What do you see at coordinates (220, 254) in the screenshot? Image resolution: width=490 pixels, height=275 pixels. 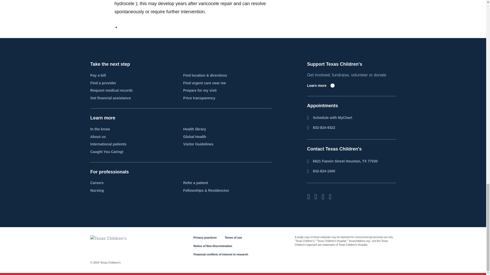 I see `Financial conflicts of interest in research` at bounding box center [220, 254].